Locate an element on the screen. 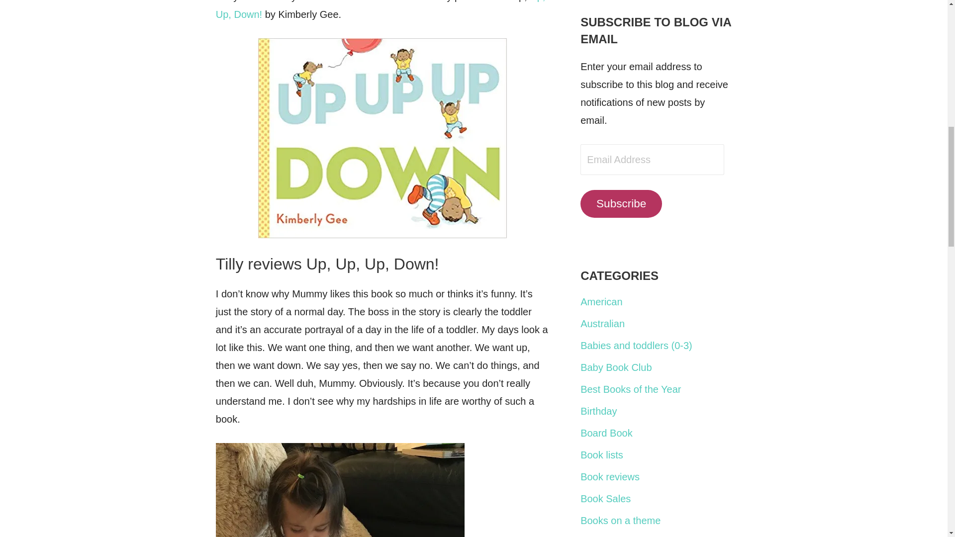 The image size is (955, 537). Up, Up, Down! is located at coordinates (380, 10).